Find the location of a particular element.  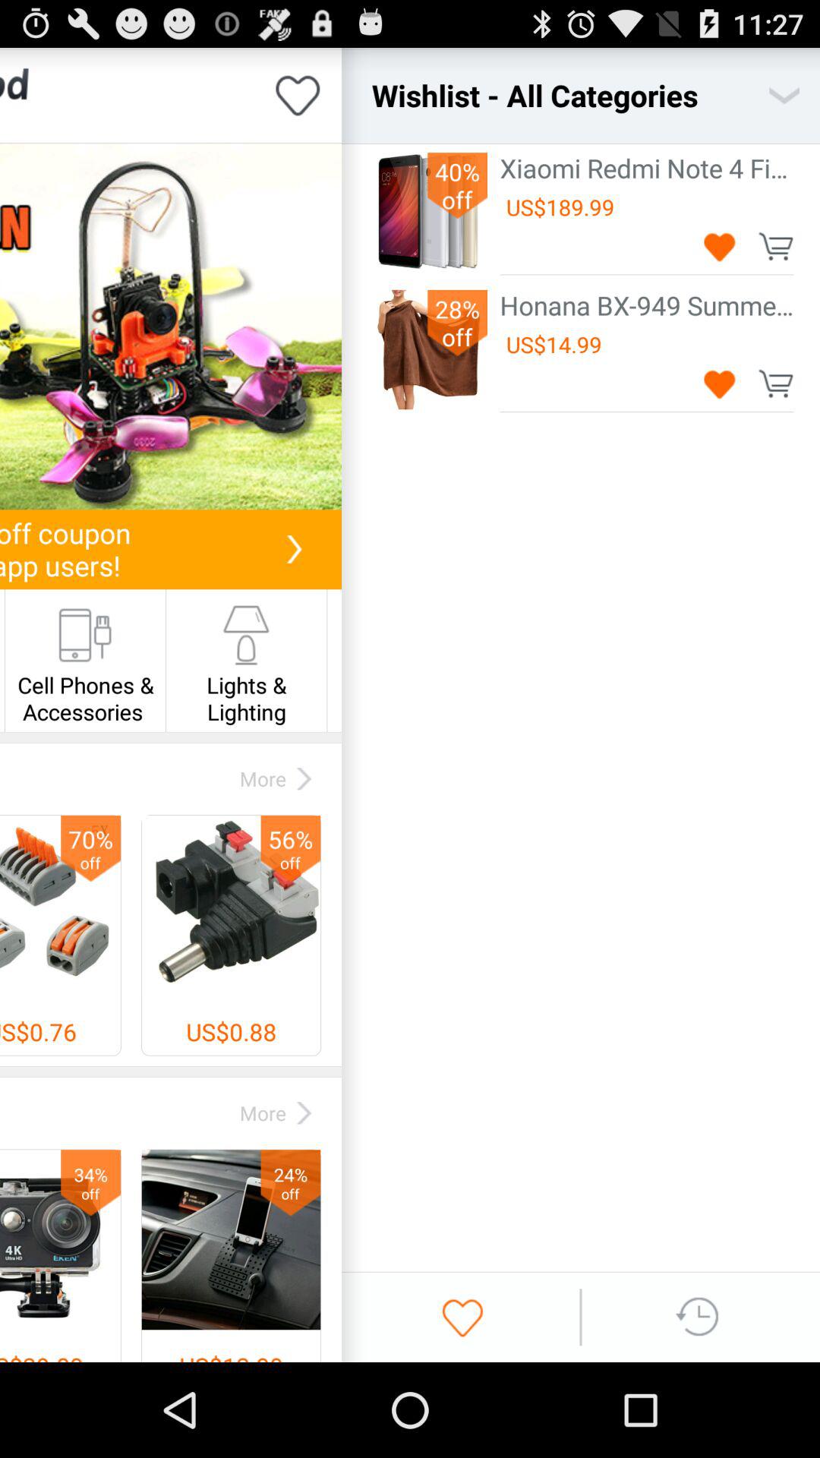

turn off the icon above us$14.99 item is located at coordinates (647, 305).